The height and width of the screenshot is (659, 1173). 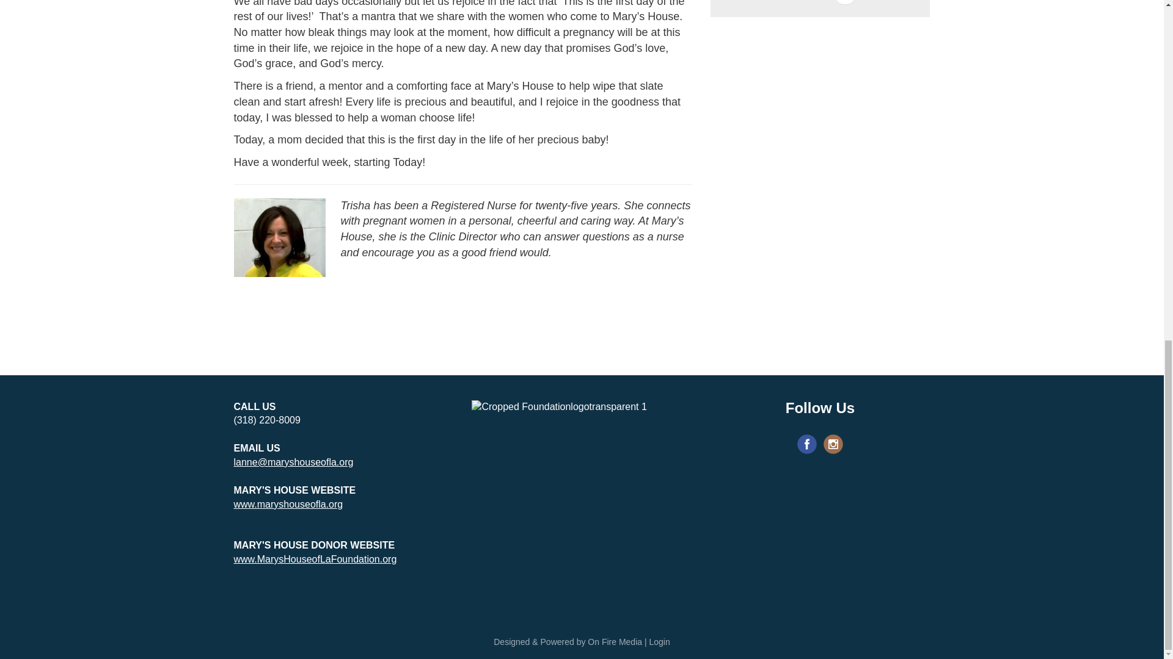 What do you see at coordinates (288, 504) in the screenshot?
I see `www.maryshouseofla.org` at bounding box center [288, 504].